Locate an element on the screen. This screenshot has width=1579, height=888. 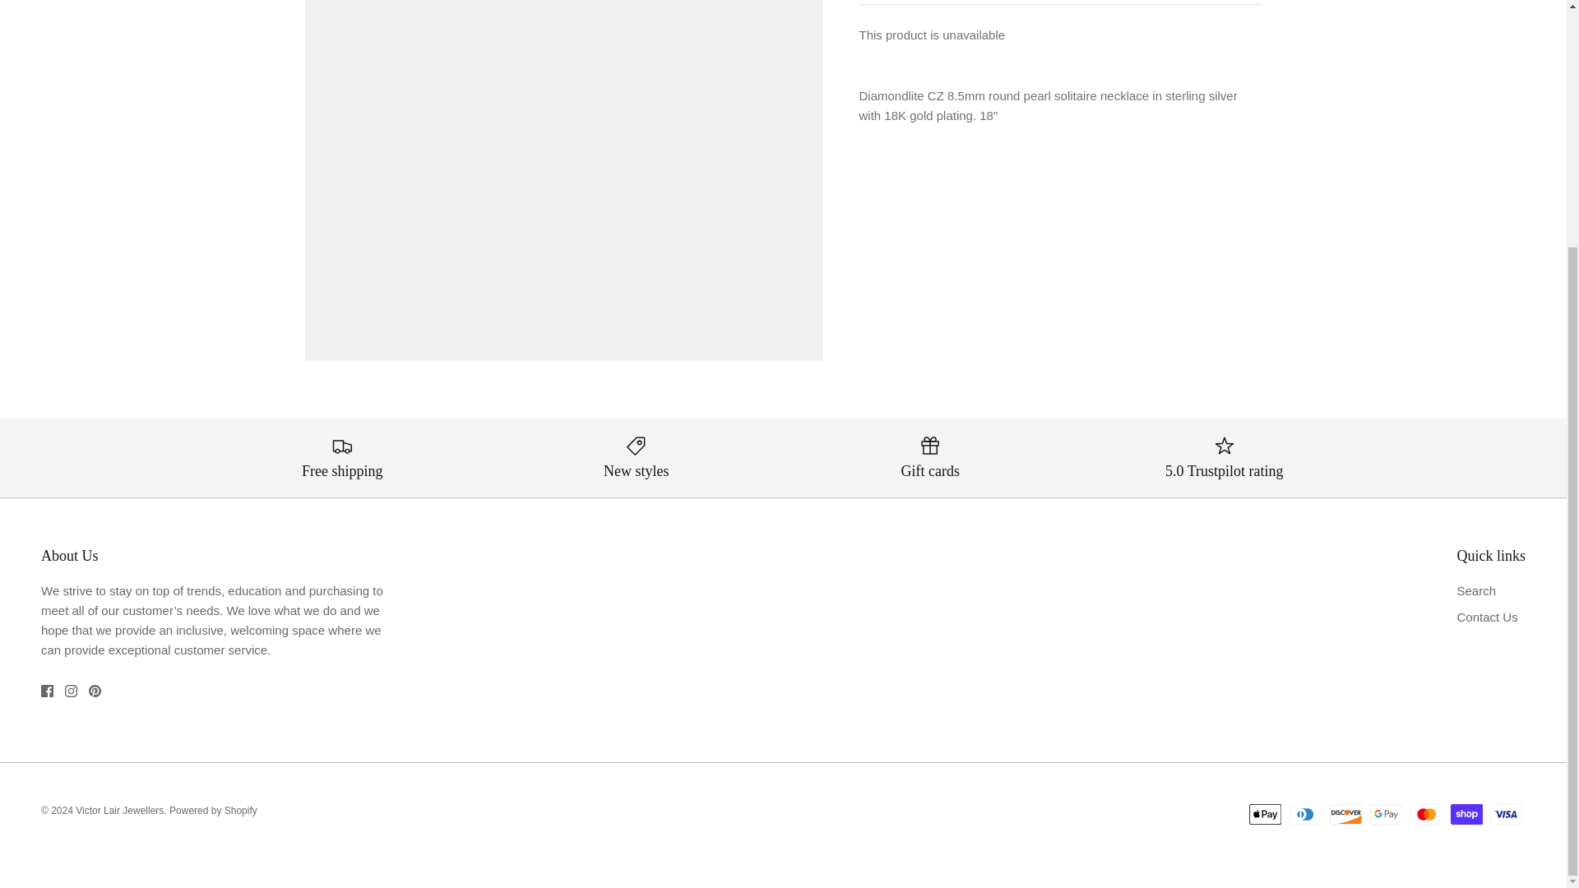
Mastercard is located at coordinates (1426, 814).